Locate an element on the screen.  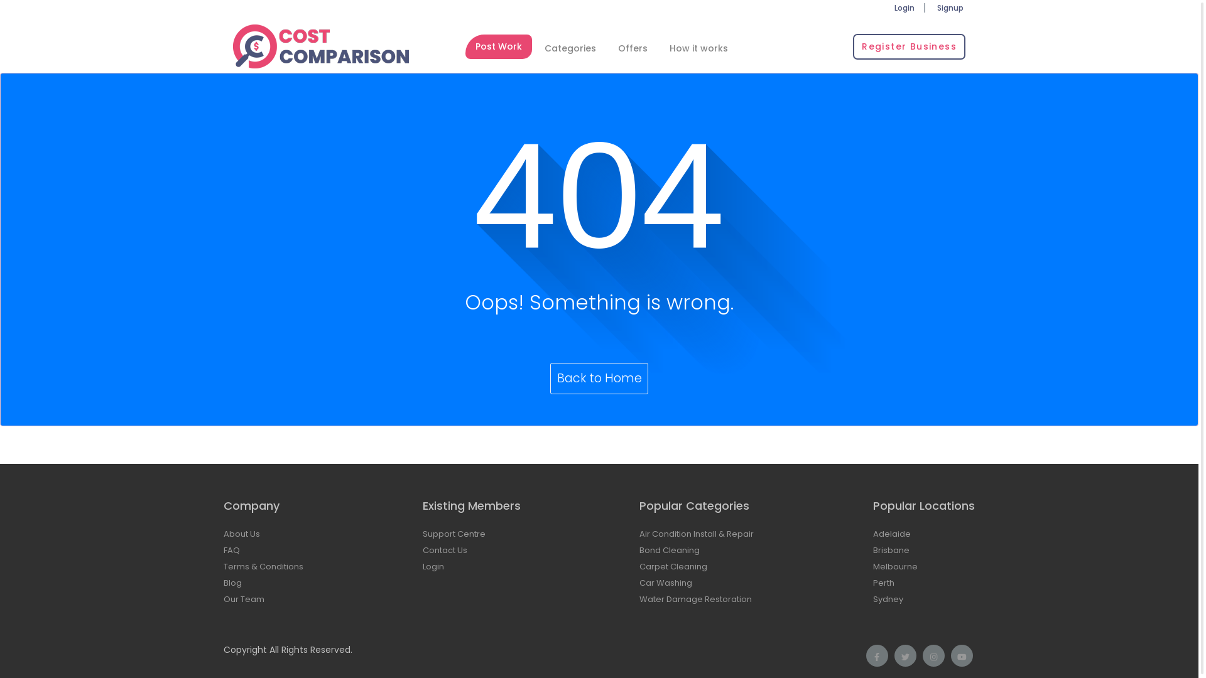
Post Work is located at coordinates (499, 46).